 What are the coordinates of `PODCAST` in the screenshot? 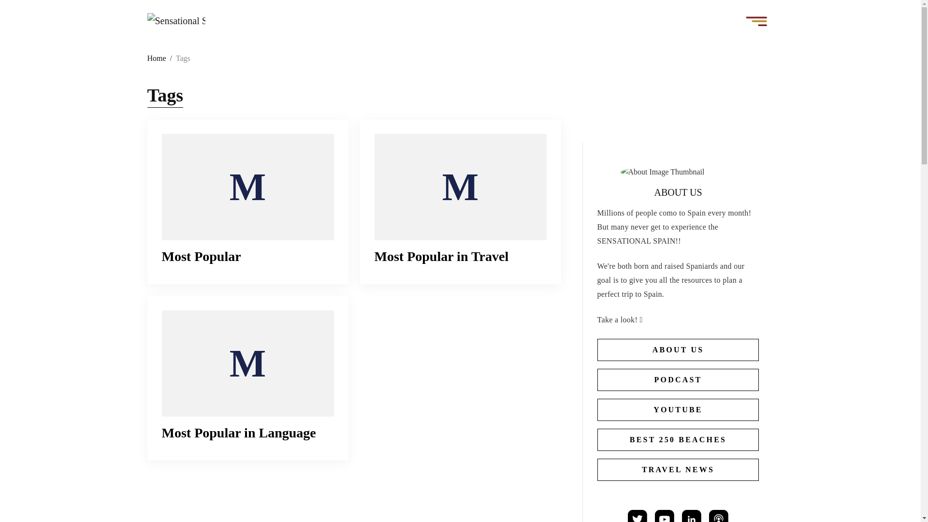 It's located at (678, 379).